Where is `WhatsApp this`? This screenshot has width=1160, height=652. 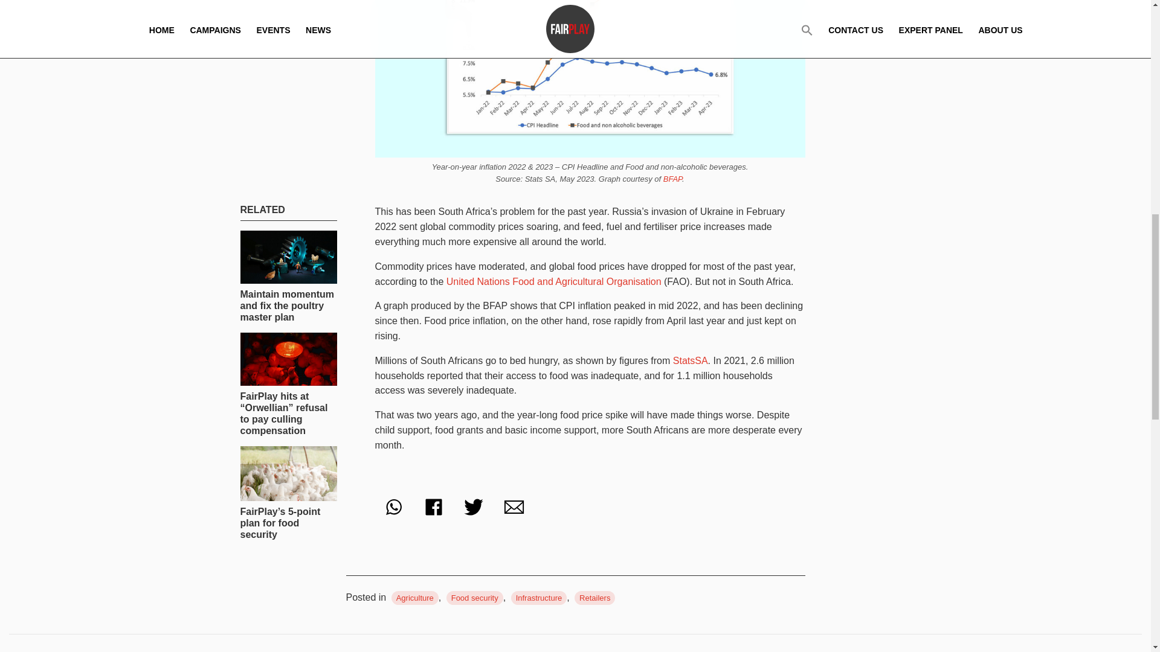 WhatsApp this is located at coordinates (393, 507).